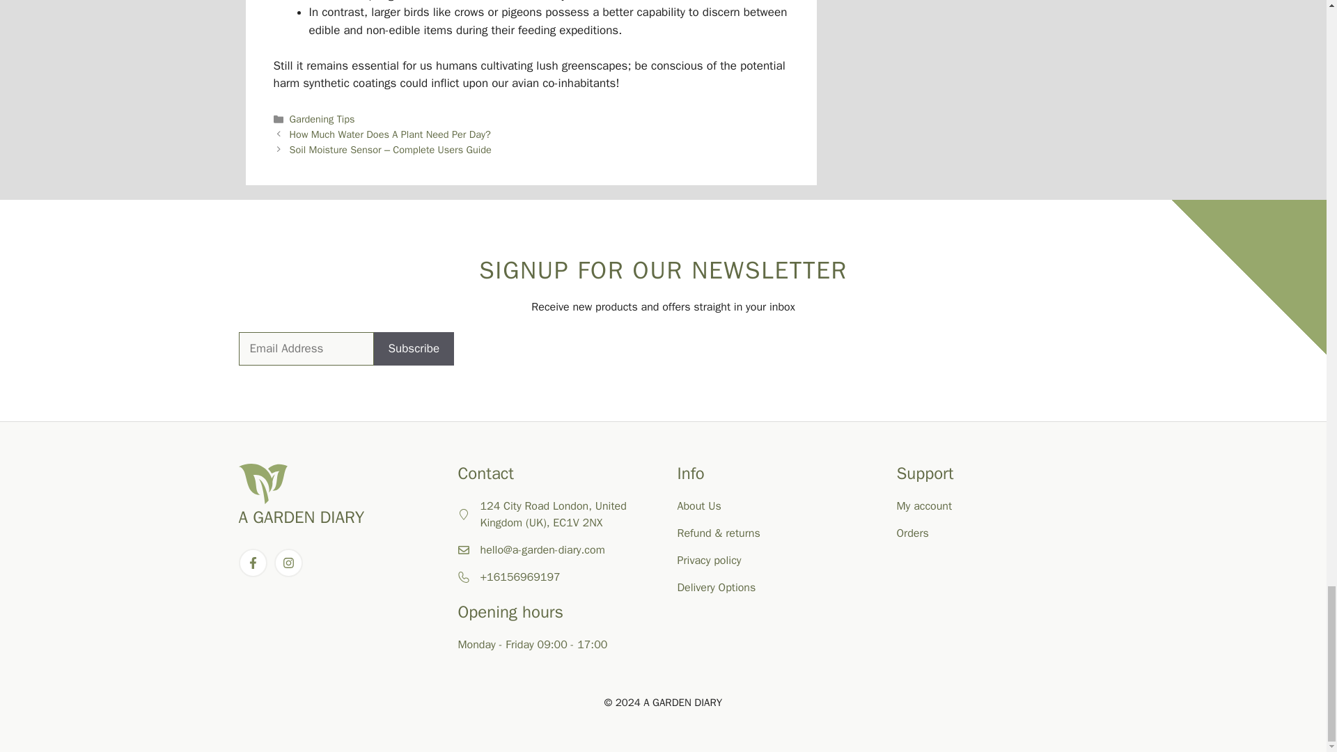  Describe the element at coordinates (414, 348) in the screenshot. I see `Subscribe` at that location.